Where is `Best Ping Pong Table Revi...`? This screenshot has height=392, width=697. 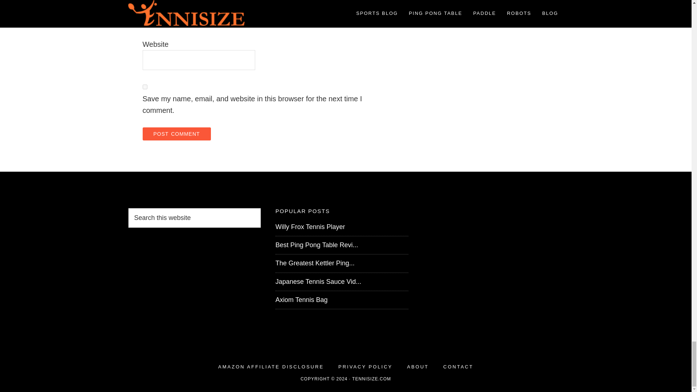
Best Ping Pong Table Revi... is located at coordinates (317, 245).